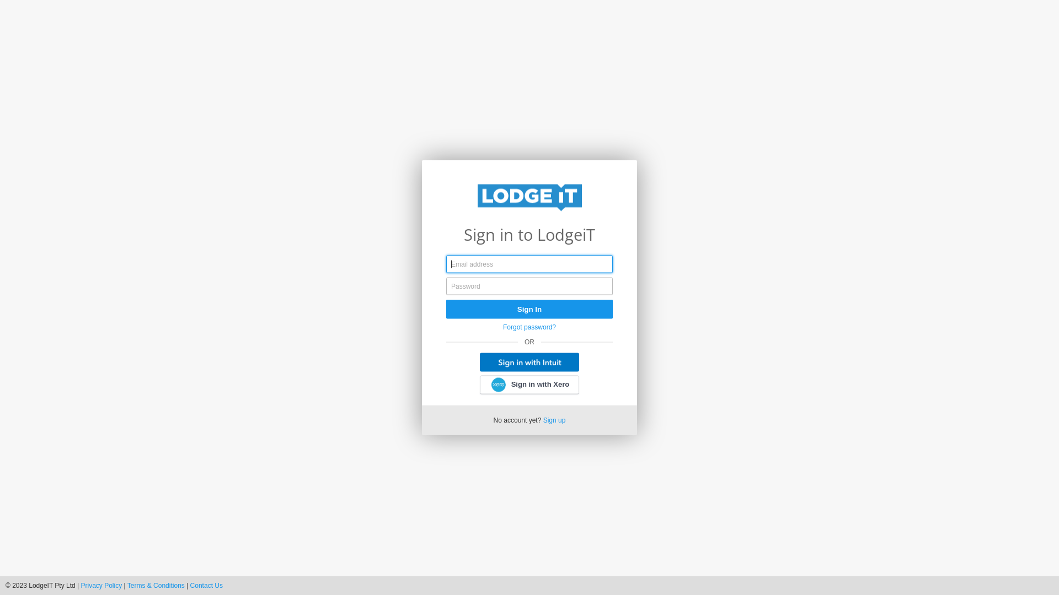 This screenshot has width=1059, height=595. What do you see at coordinates (206, 586) in the screenshot?
I see `Contact Us` at bounding box center [206, 586].